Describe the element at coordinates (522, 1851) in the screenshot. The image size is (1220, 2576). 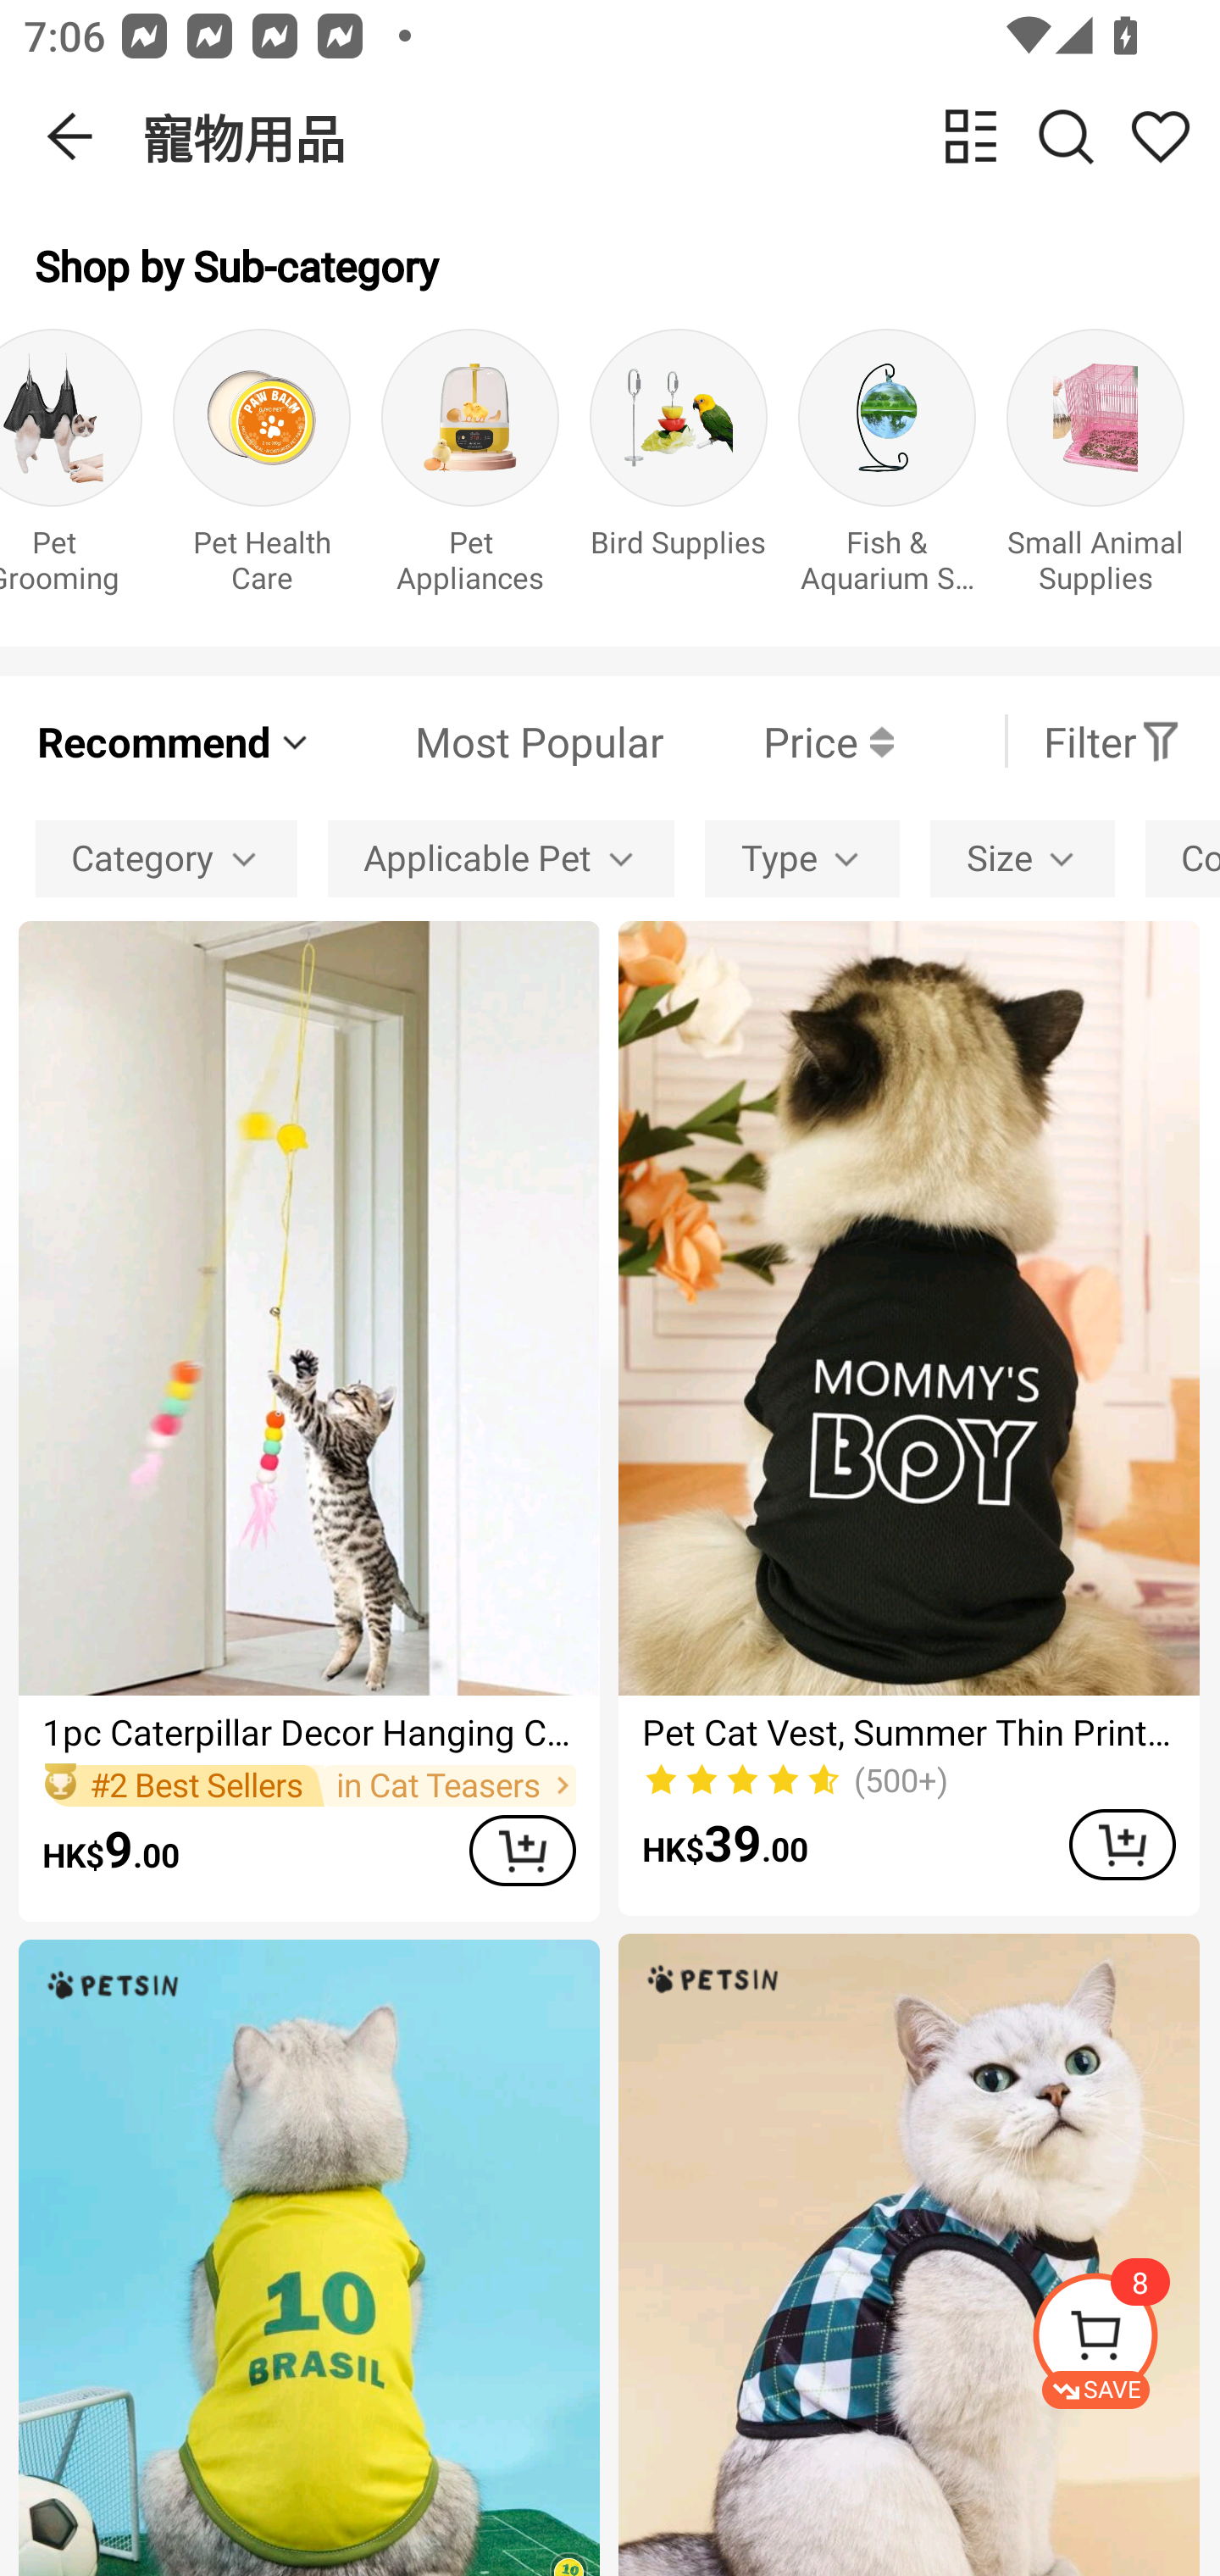
I see `ADD TO CART` at that location.